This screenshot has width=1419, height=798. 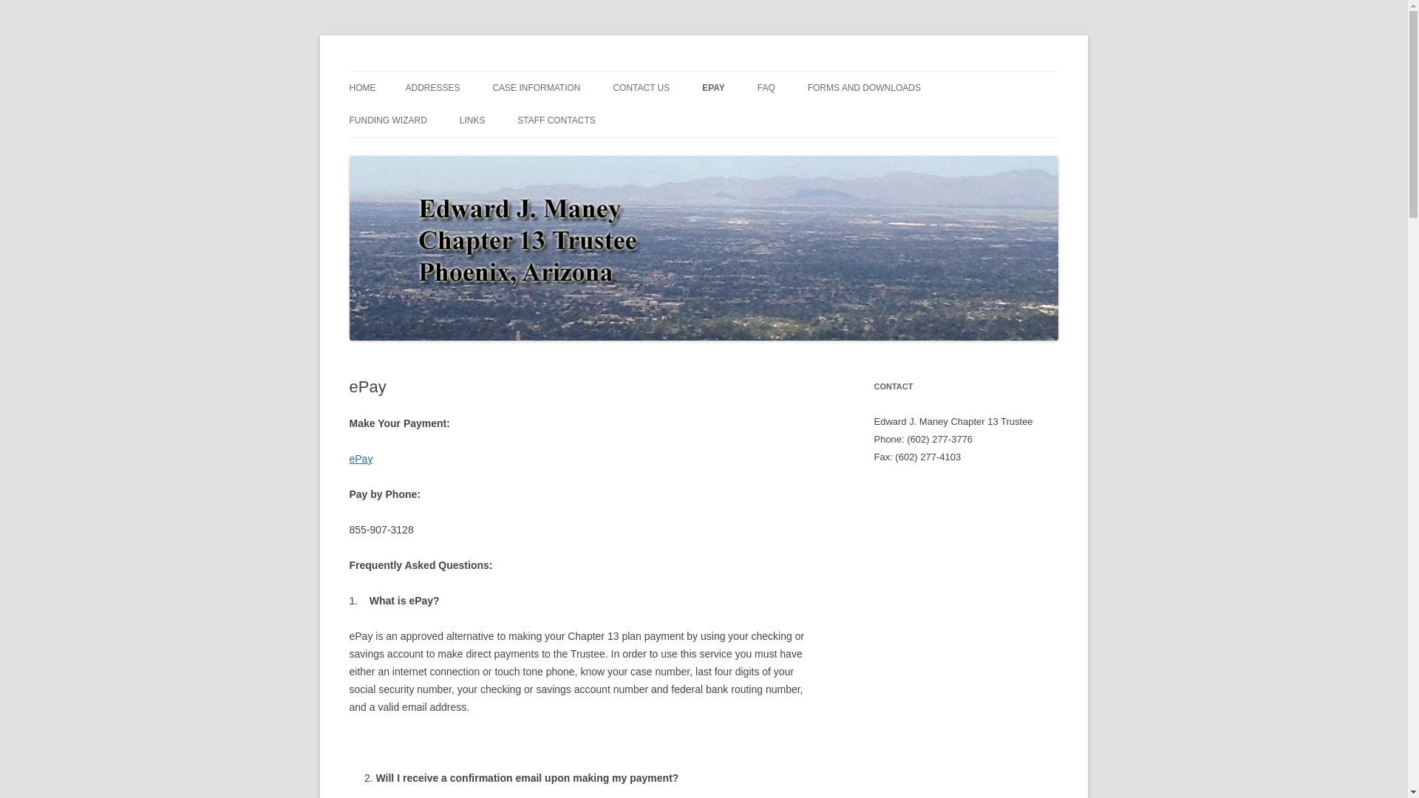 I want to click on ePay, so click(x=361, y=458).